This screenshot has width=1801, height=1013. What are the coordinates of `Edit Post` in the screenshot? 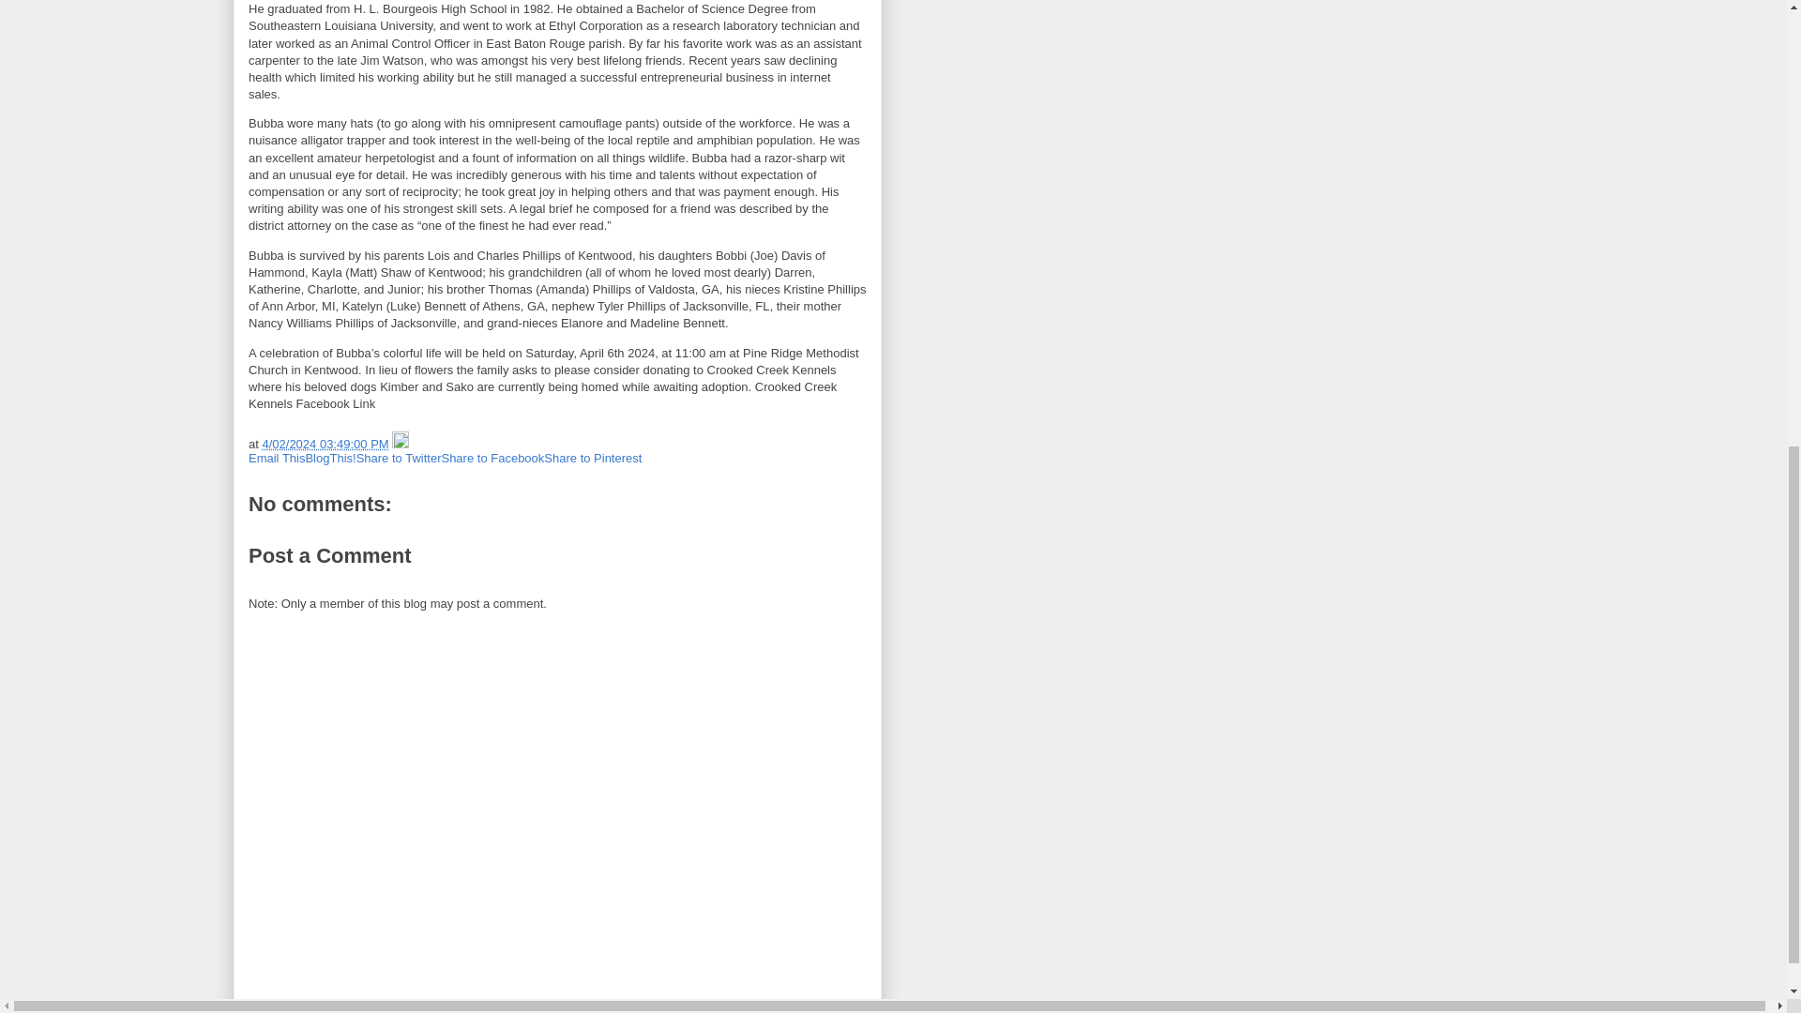 It's located at (400, 443).